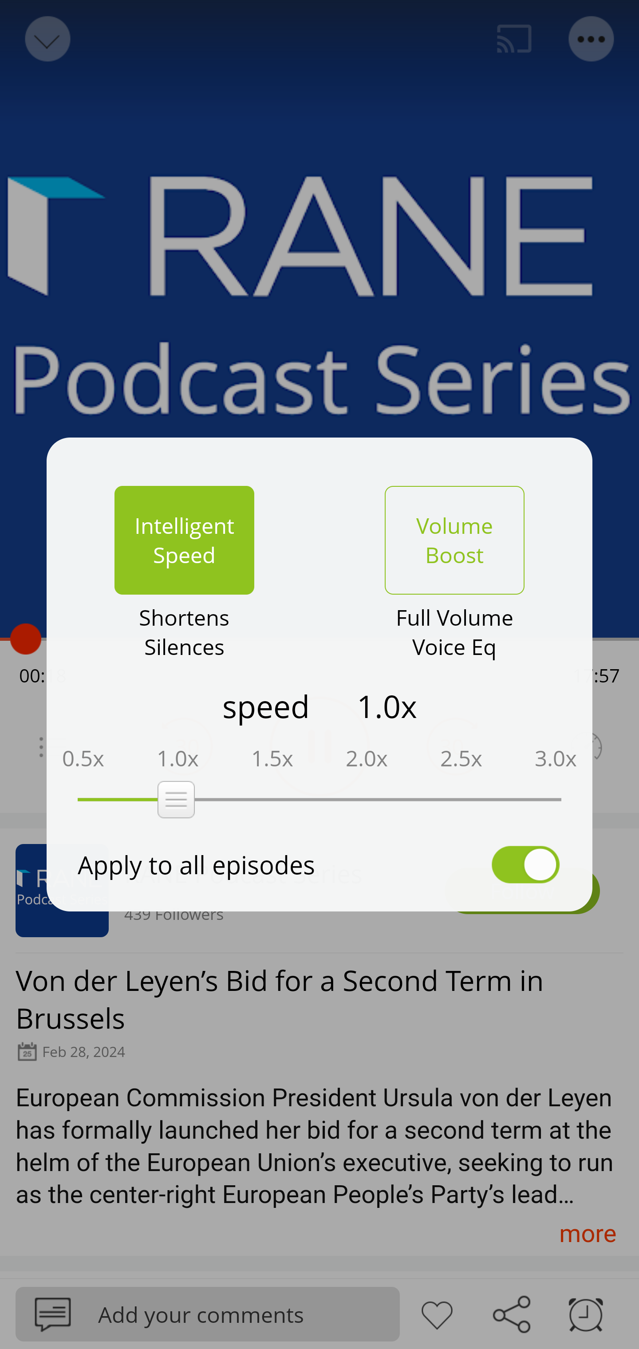  I want to click on Volume
Boost, so click(454, 540).